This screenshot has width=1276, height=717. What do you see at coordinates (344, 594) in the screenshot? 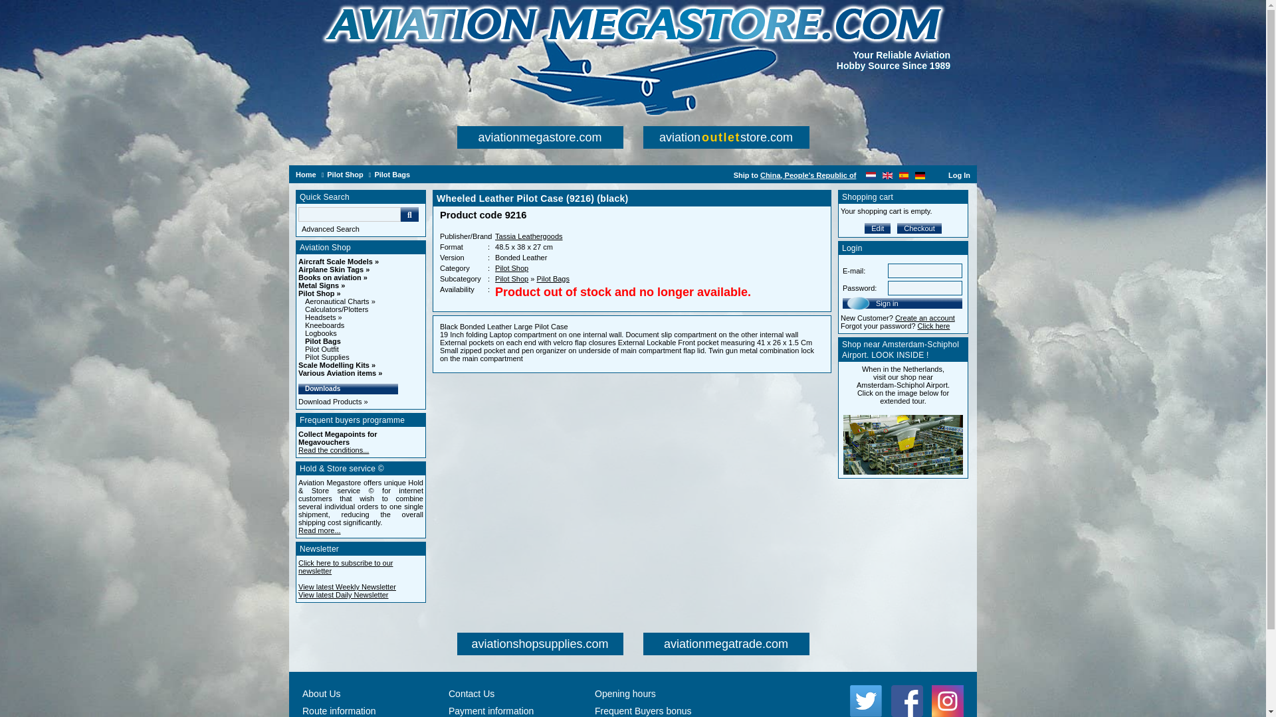
I see `View latest Daily Newsletter` at bounding box center [344, 594].